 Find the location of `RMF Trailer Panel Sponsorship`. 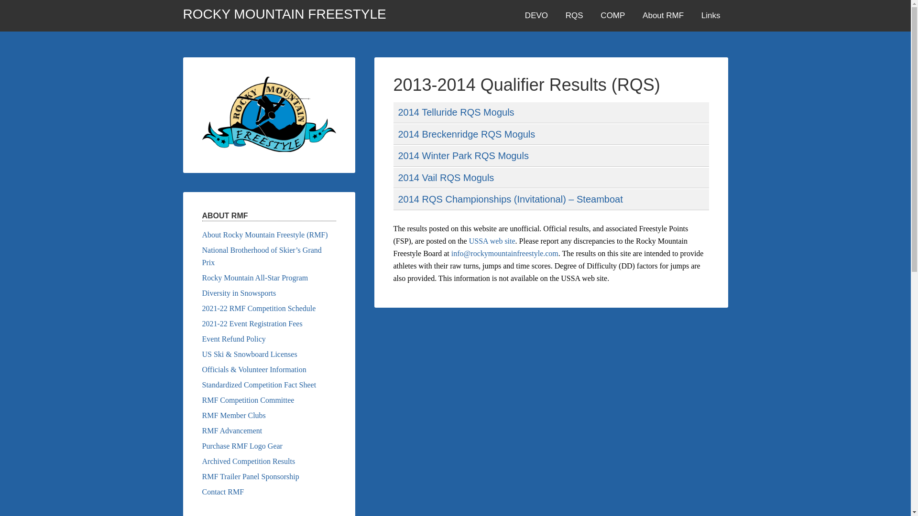

RMF Trailer Panel Sponsorship is located at coordinates (251, 476).